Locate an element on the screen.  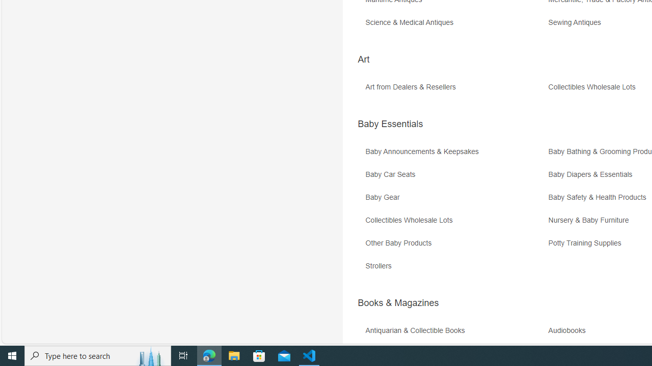
Baby Safety & Health Products is located at coordinates (600, 197).